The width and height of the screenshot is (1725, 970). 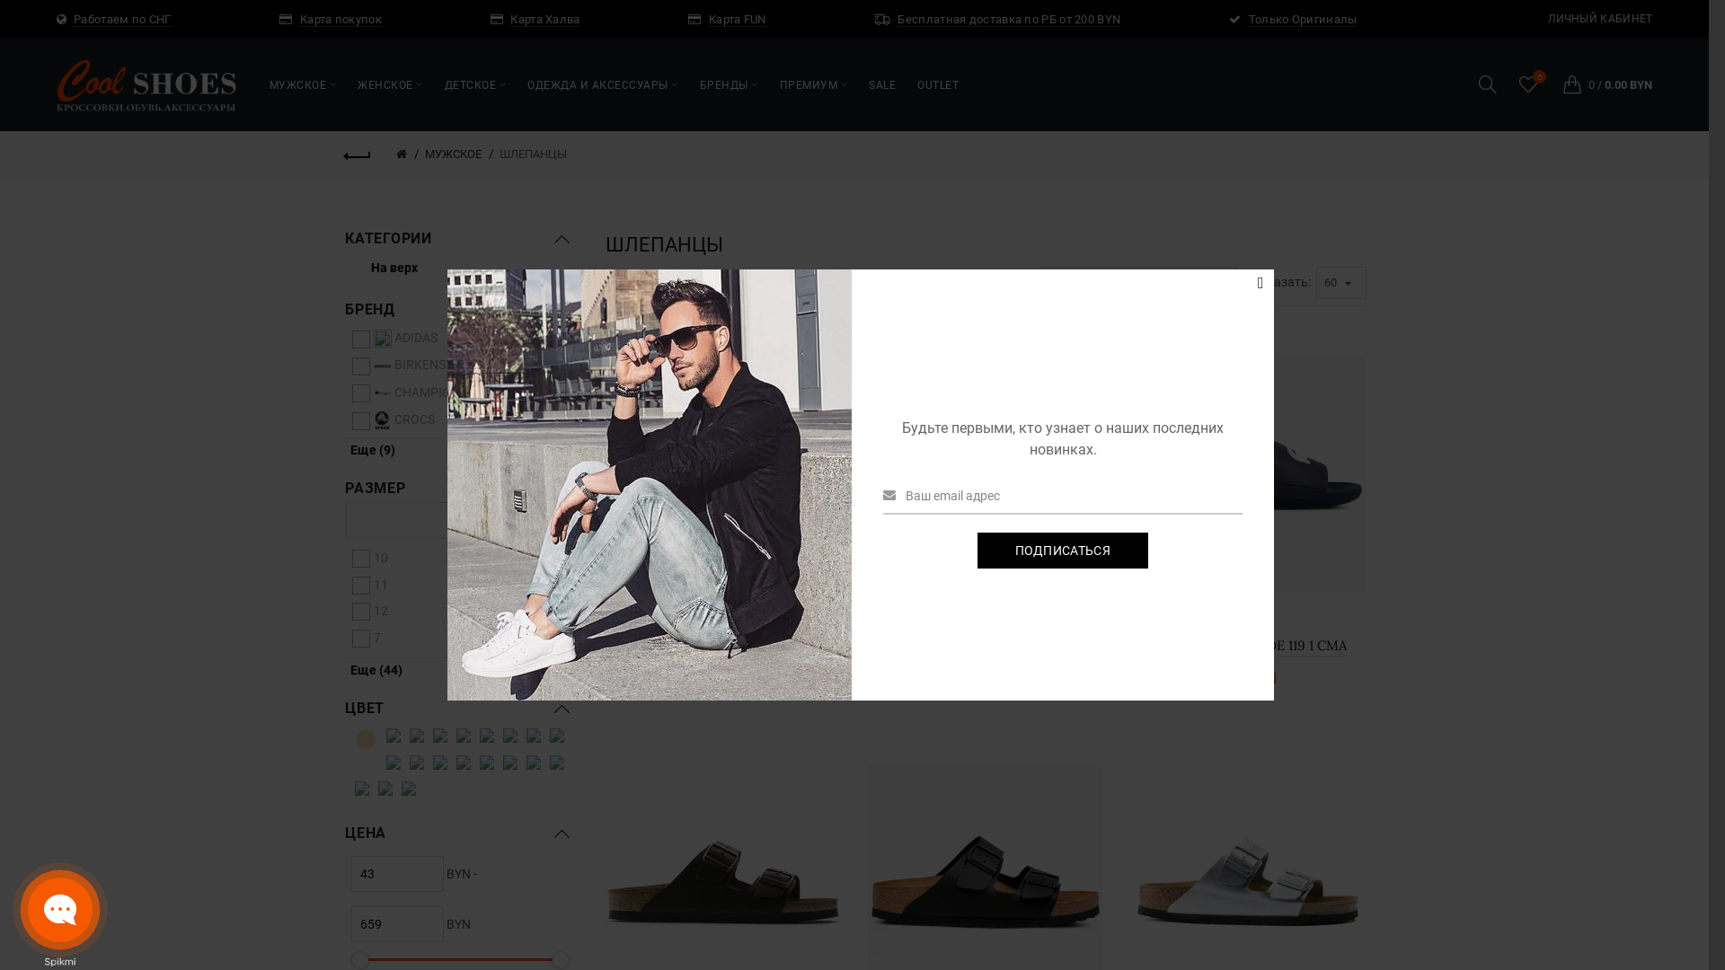 I want to click on Multicolor, so click(x=394, y=737).